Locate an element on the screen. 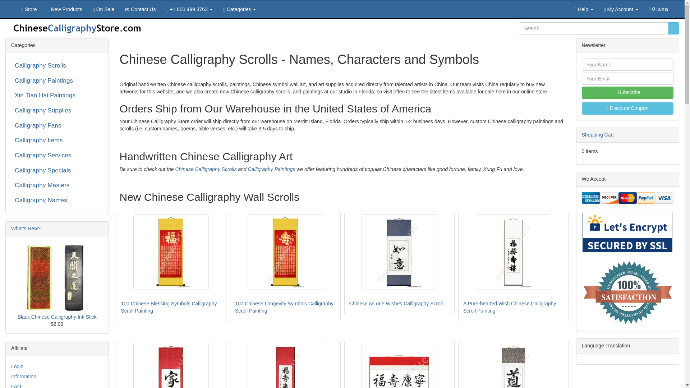 The width and height of the screenshot is (690, 388). Chinese Character for Tao Calligraphy Scroll Painting is located at coordinates (514, 365).